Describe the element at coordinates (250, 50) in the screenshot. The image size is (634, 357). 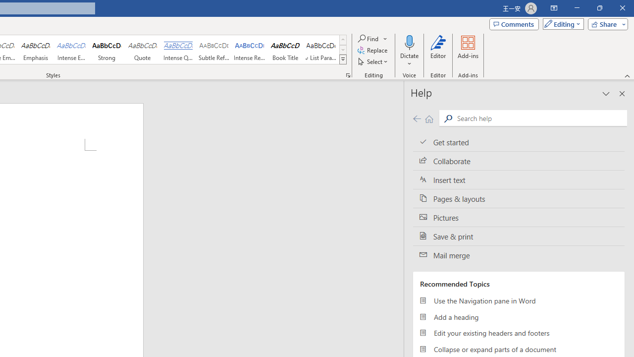
I see `Intense Reference` at that location.